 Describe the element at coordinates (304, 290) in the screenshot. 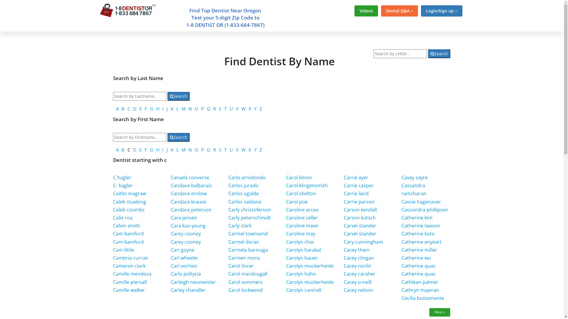

I see `Carolyn cantrell` at that location.